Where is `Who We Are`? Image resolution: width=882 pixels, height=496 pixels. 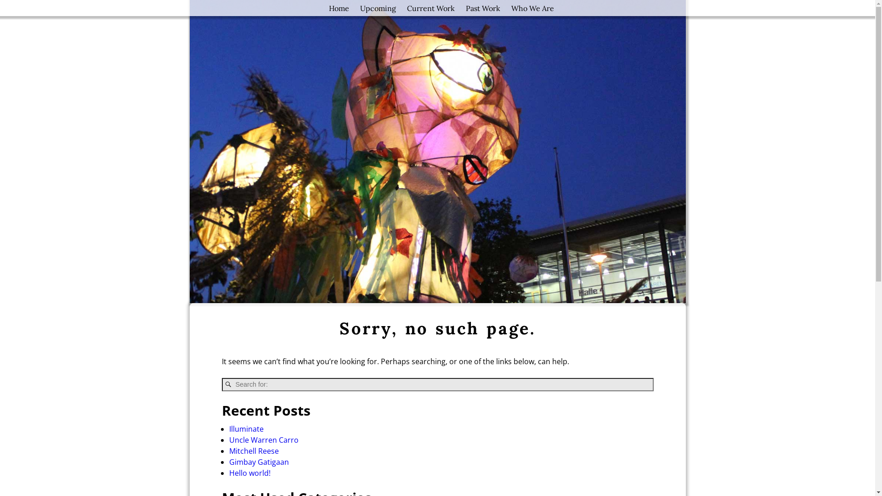 Who We Are is located at coordinates (532, 8).